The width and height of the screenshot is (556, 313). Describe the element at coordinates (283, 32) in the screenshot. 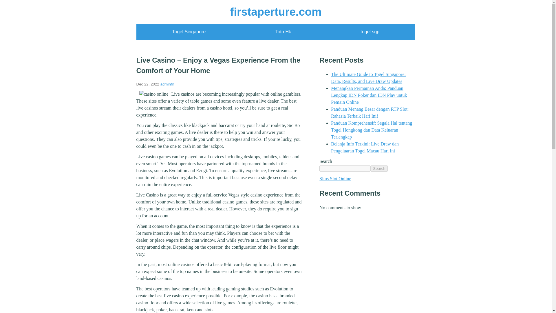

I see `Toto Hk` at that location.